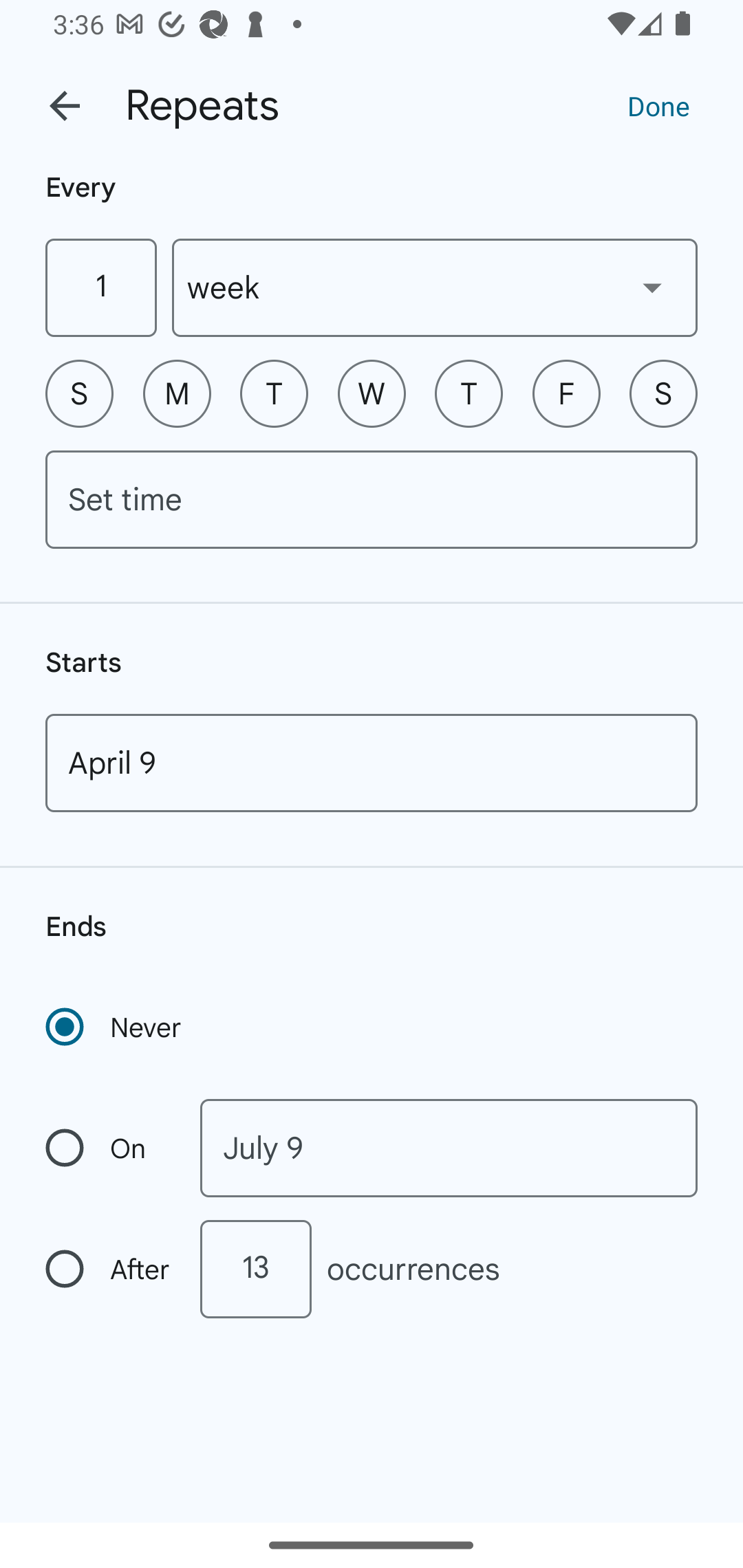 Image resolution: width=743 pixels, height=1568 pixels. I want to click on Back, so click(65, 106).